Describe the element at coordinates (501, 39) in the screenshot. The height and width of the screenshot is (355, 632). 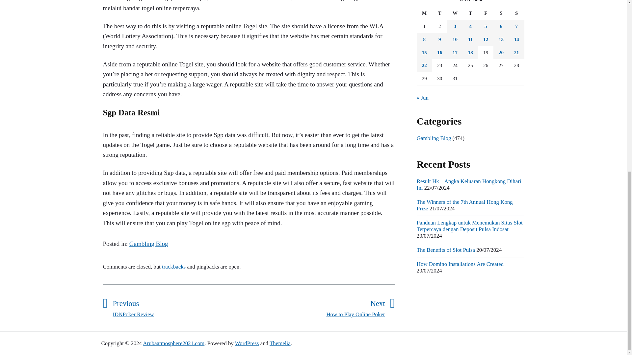
I see `13` at that location.